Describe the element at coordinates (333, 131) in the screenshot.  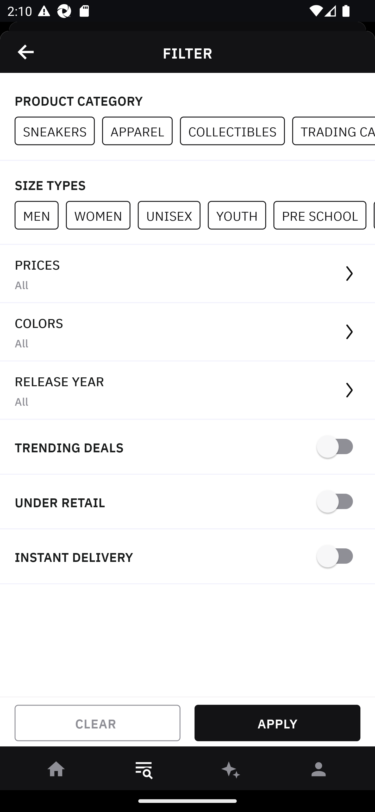
I see `TRADING CARDS` at that location.